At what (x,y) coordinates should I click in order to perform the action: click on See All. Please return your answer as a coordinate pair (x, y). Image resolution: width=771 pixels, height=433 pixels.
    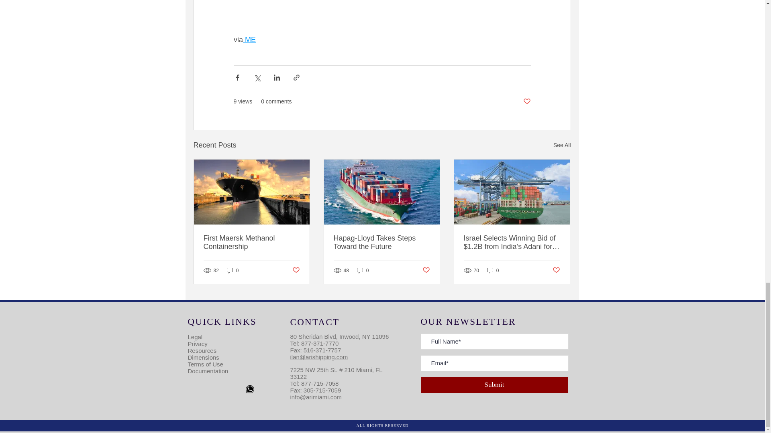
    Looking at the image, I should click on (562, 145).